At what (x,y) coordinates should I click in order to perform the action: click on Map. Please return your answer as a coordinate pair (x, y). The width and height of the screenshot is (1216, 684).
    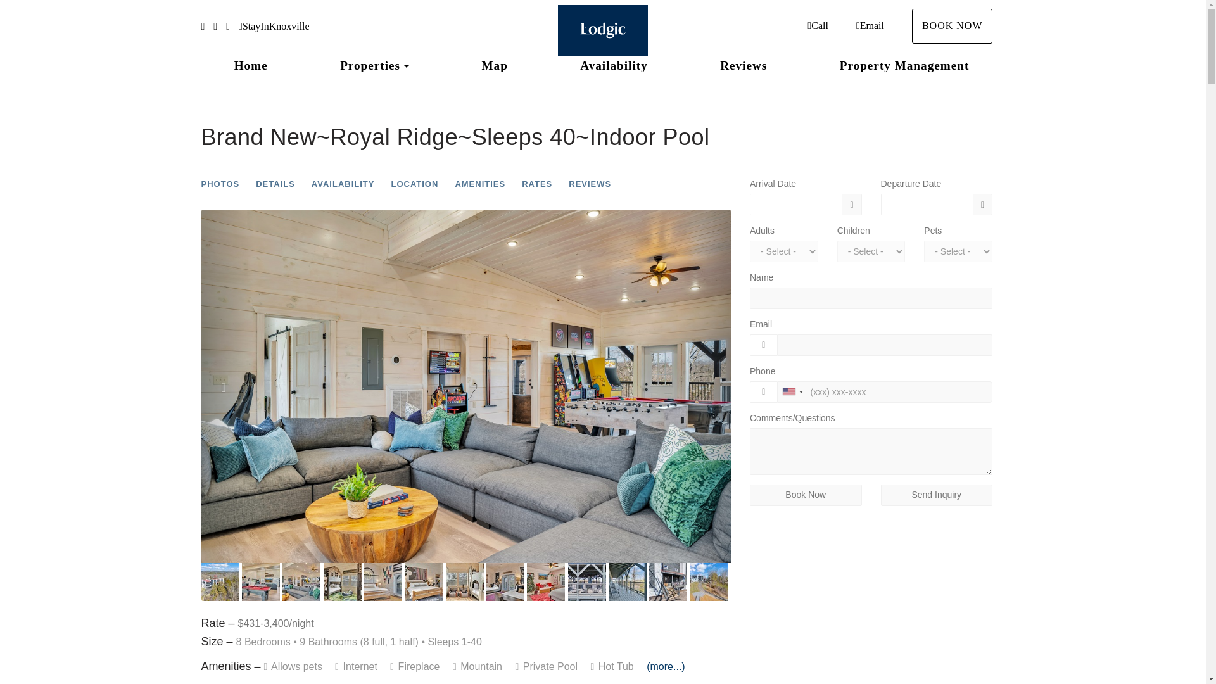
    Looking at the image, I should click on (494, 65).